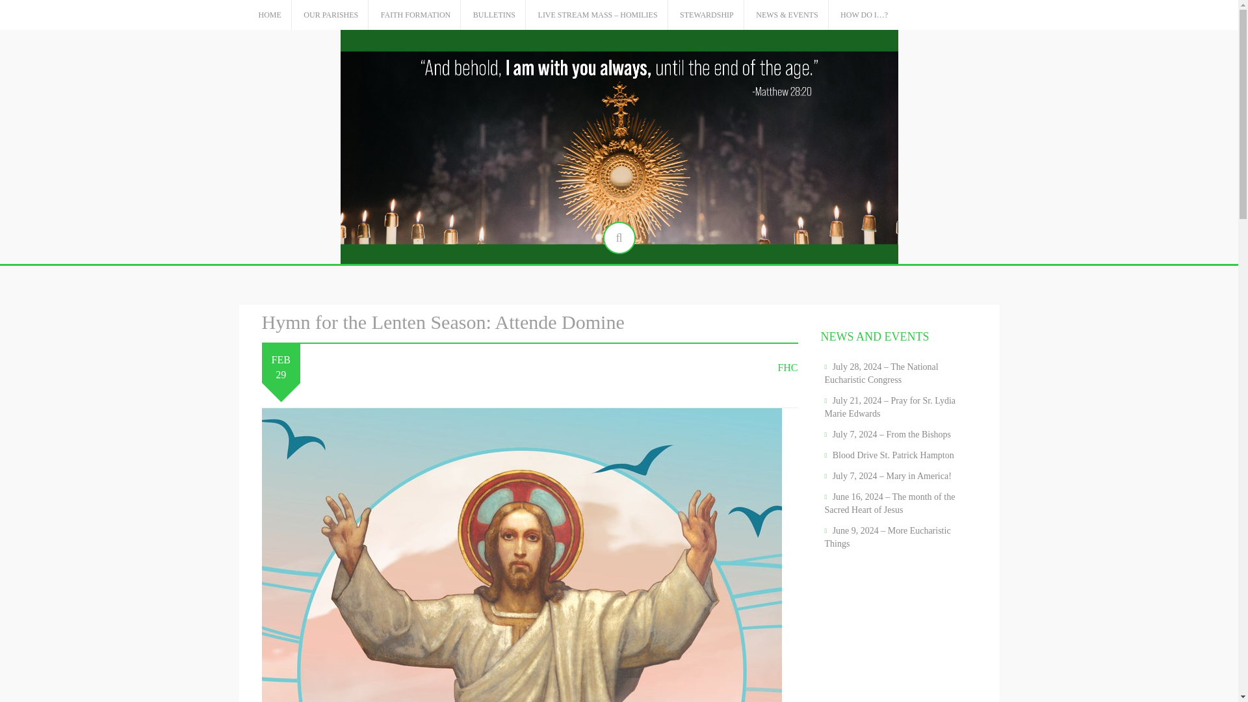 The height and width of the screenshot is (702, 1248). What do you see at coordinates (270, 16) in the screenshot?
I see `HOME` at bounding box center [270, 16].